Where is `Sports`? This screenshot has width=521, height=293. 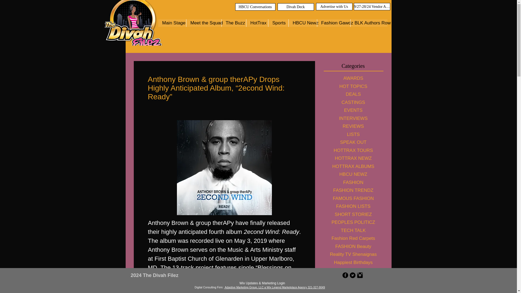 Sports is located at coordinates (278, 23).